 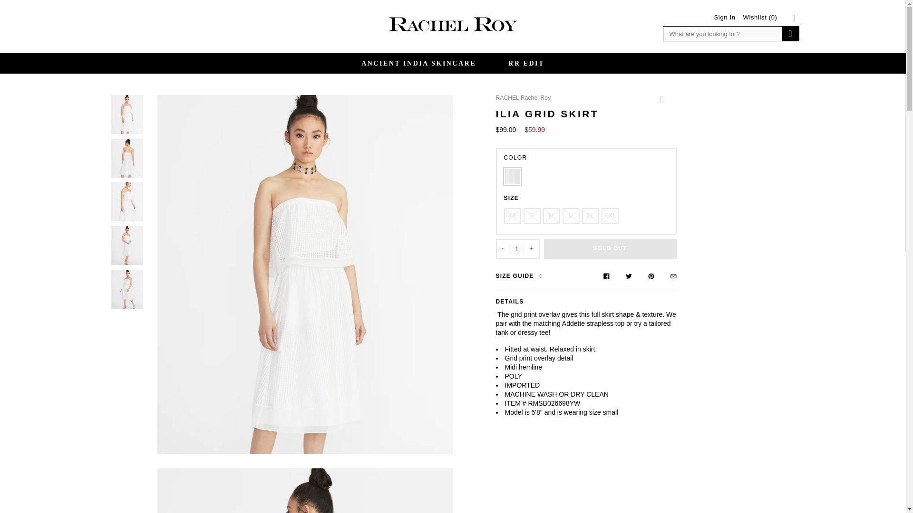 What do you see at coordinates (520, 277) in the screenshot?
I see `Size Guide` at bounding box center [520, 277].